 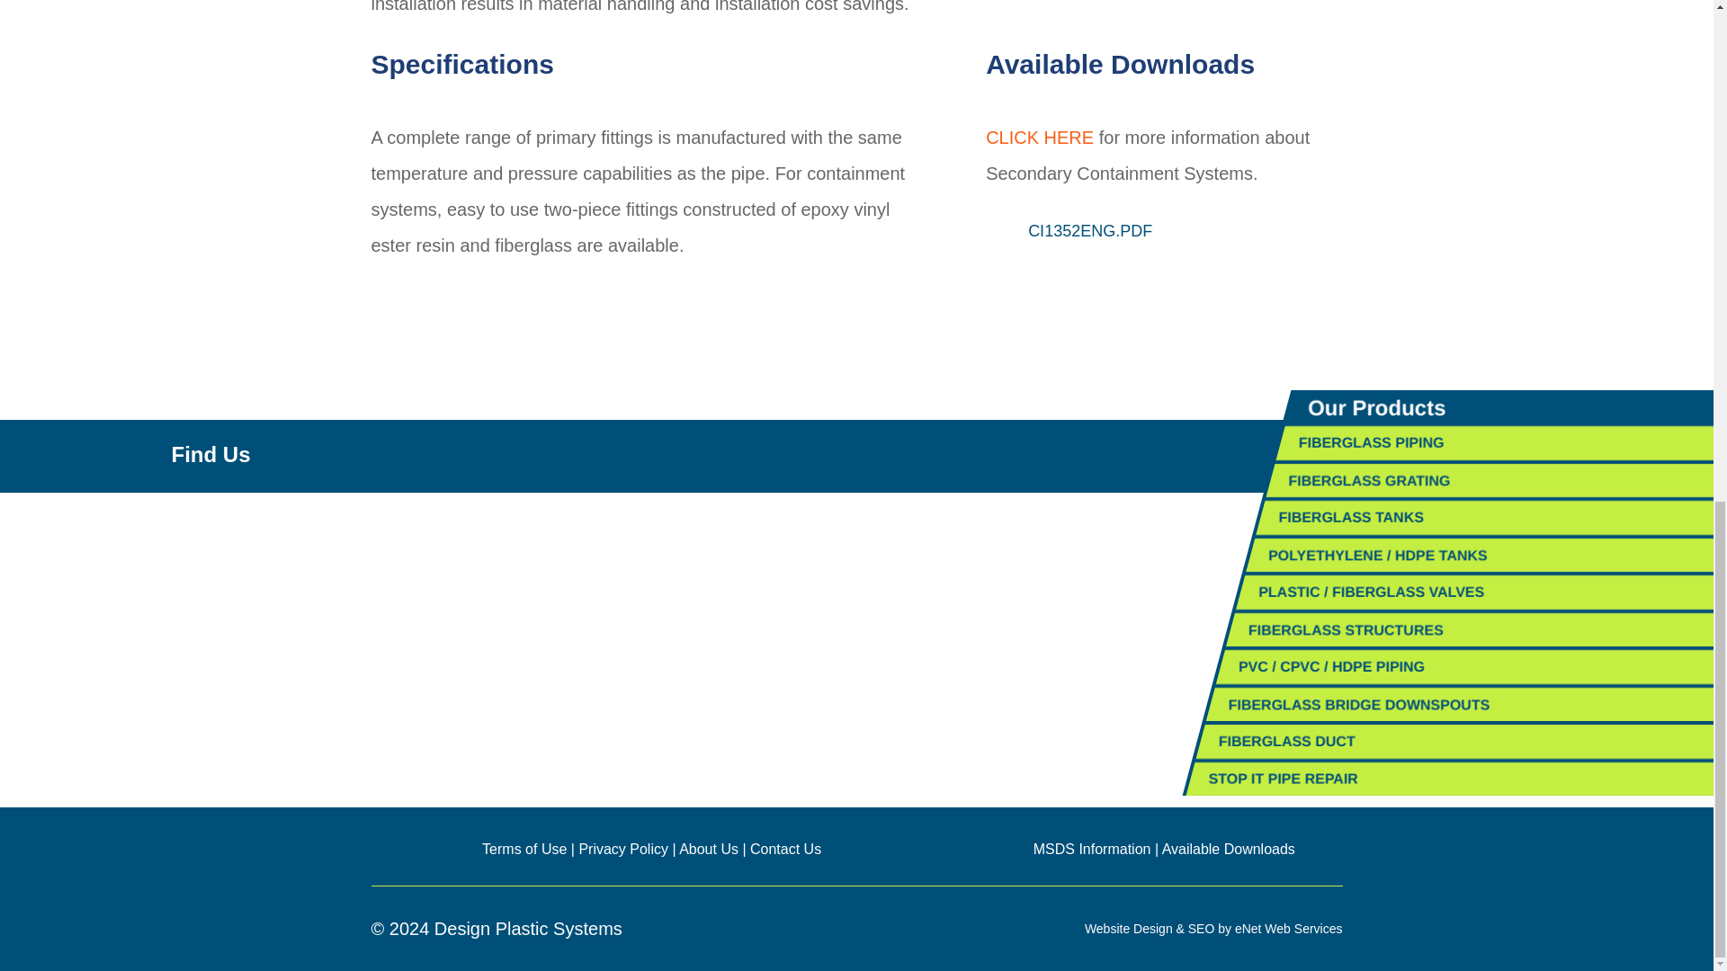 What do you see at coordinates (523, 849) in the screenshot?
I see `Terms of Use` at bounding box center [523, 849].